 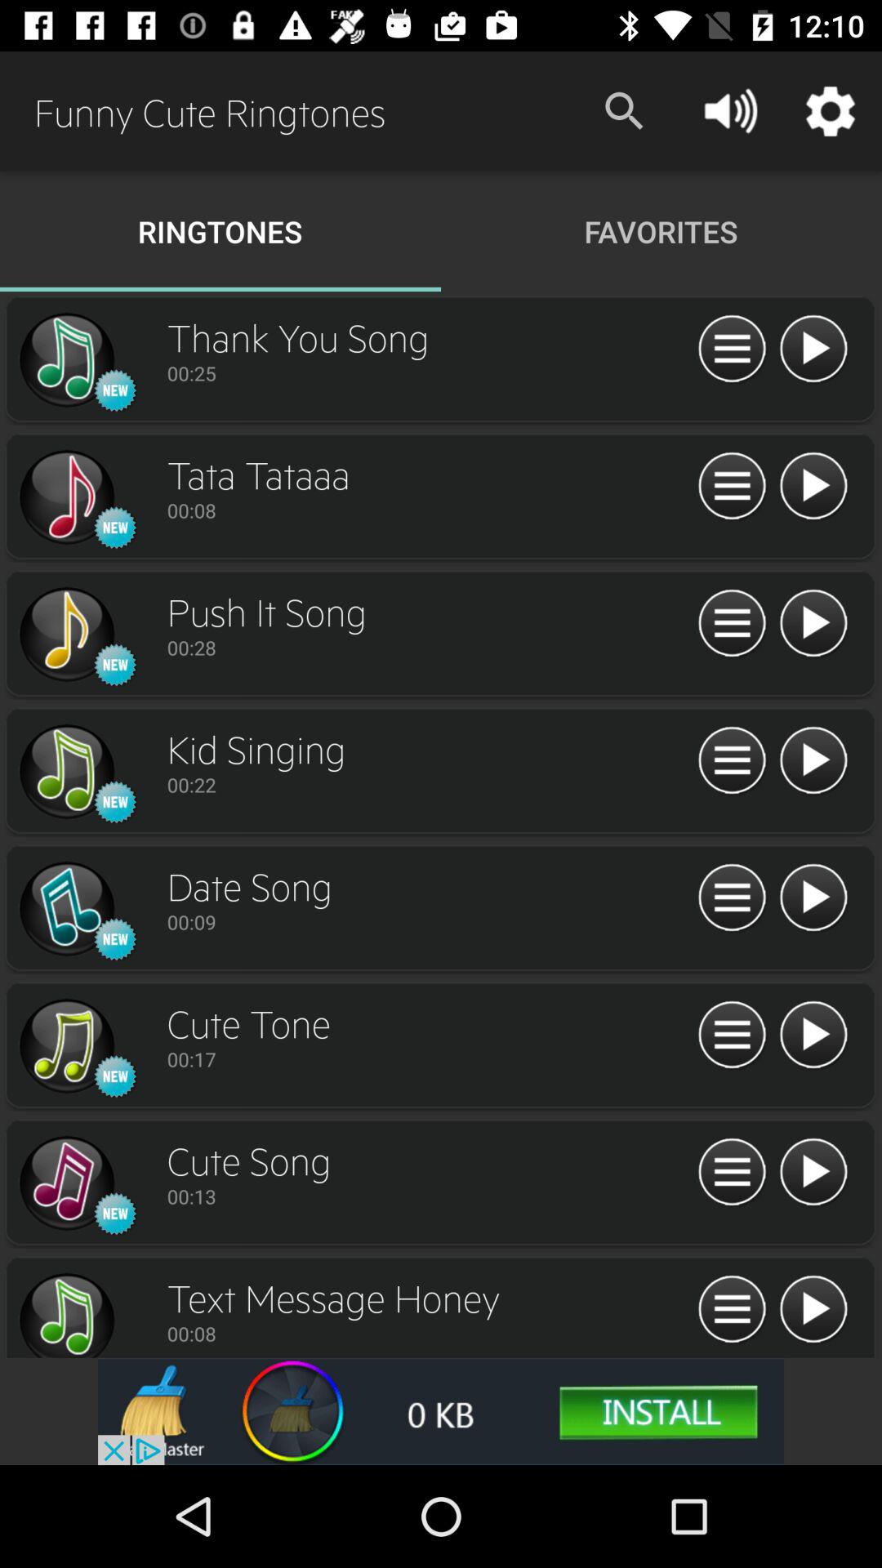 I want to click on open advertisement, so click(x=441, y=1411).